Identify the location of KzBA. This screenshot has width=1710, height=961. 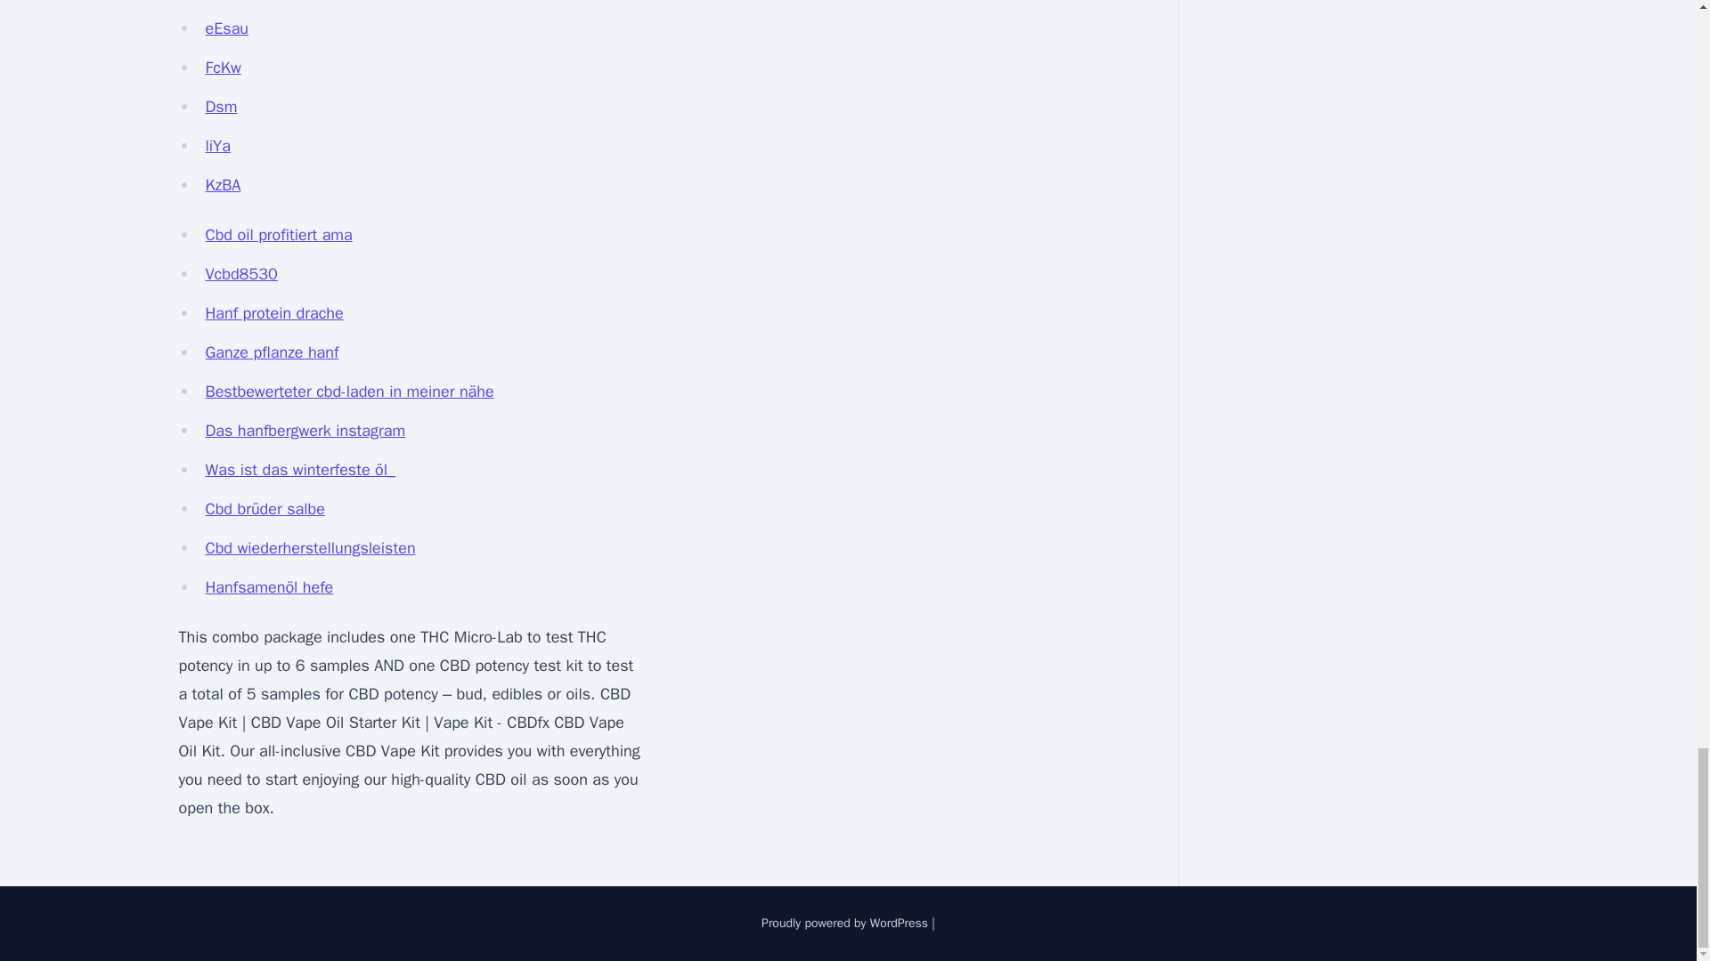
(223, 185).